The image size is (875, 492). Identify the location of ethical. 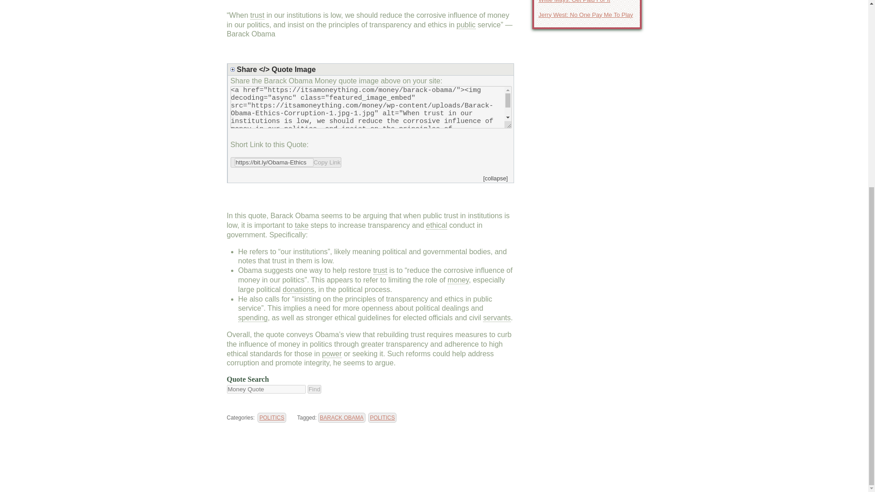
(437, 225).